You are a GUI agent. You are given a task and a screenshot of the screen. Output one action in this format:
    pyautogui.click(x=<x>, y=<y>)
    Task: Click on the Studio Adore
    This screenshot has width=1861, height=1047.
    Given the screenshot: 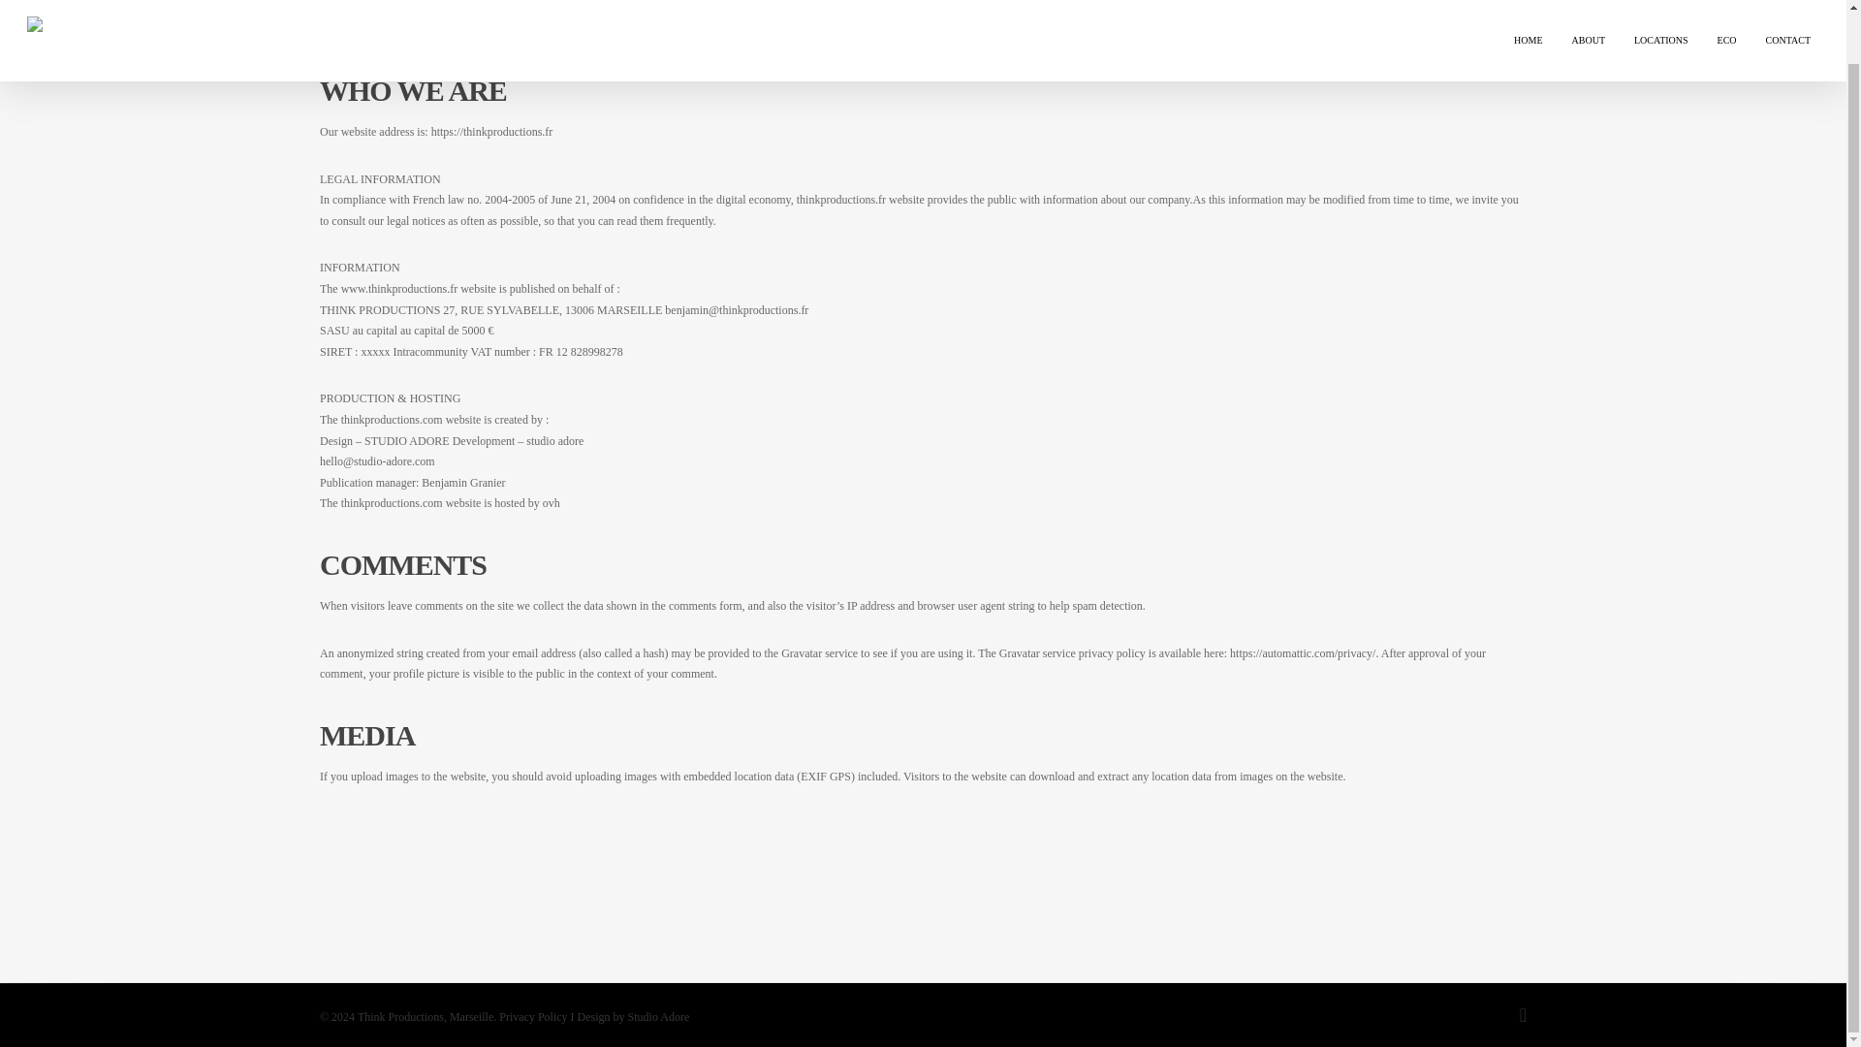 What is the action you would take?
    pyautogui.click(x=659, y=964)
    